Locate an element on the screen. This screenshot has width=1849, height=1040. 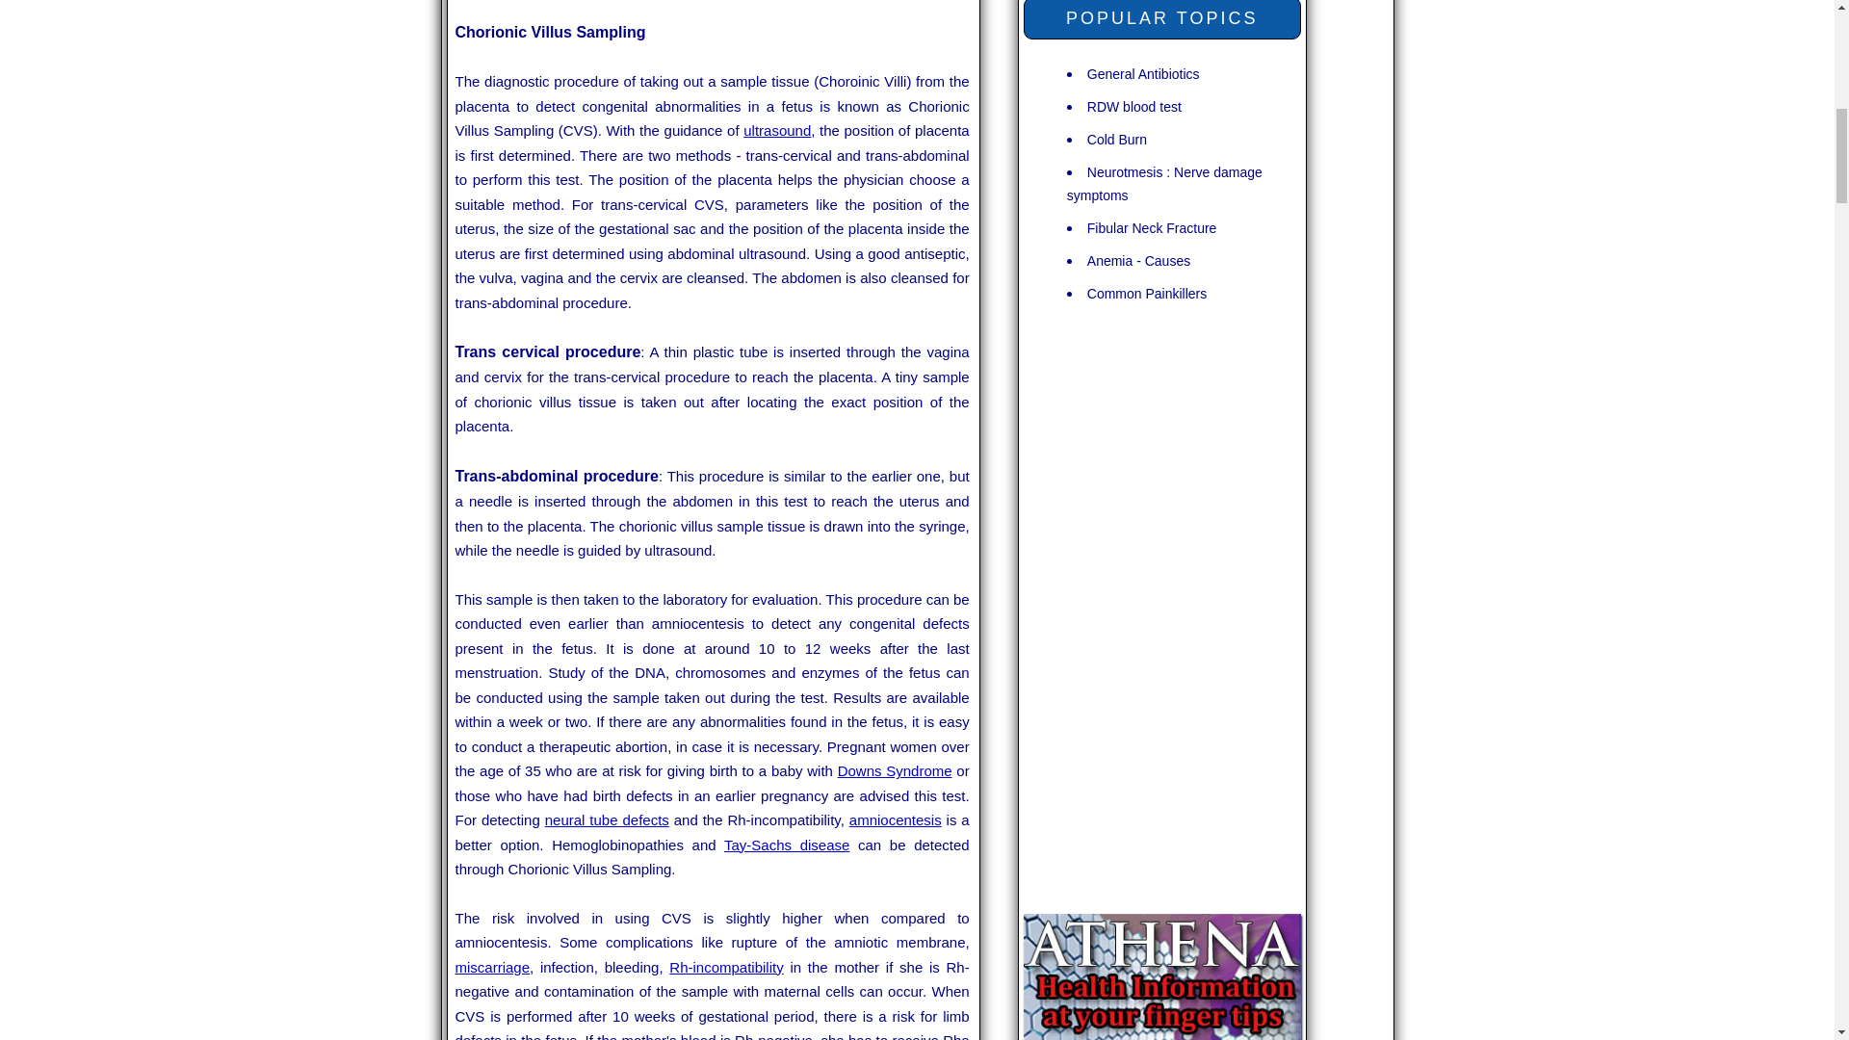
Fibular Neck Fracture is located at coordinates (1152, 227).